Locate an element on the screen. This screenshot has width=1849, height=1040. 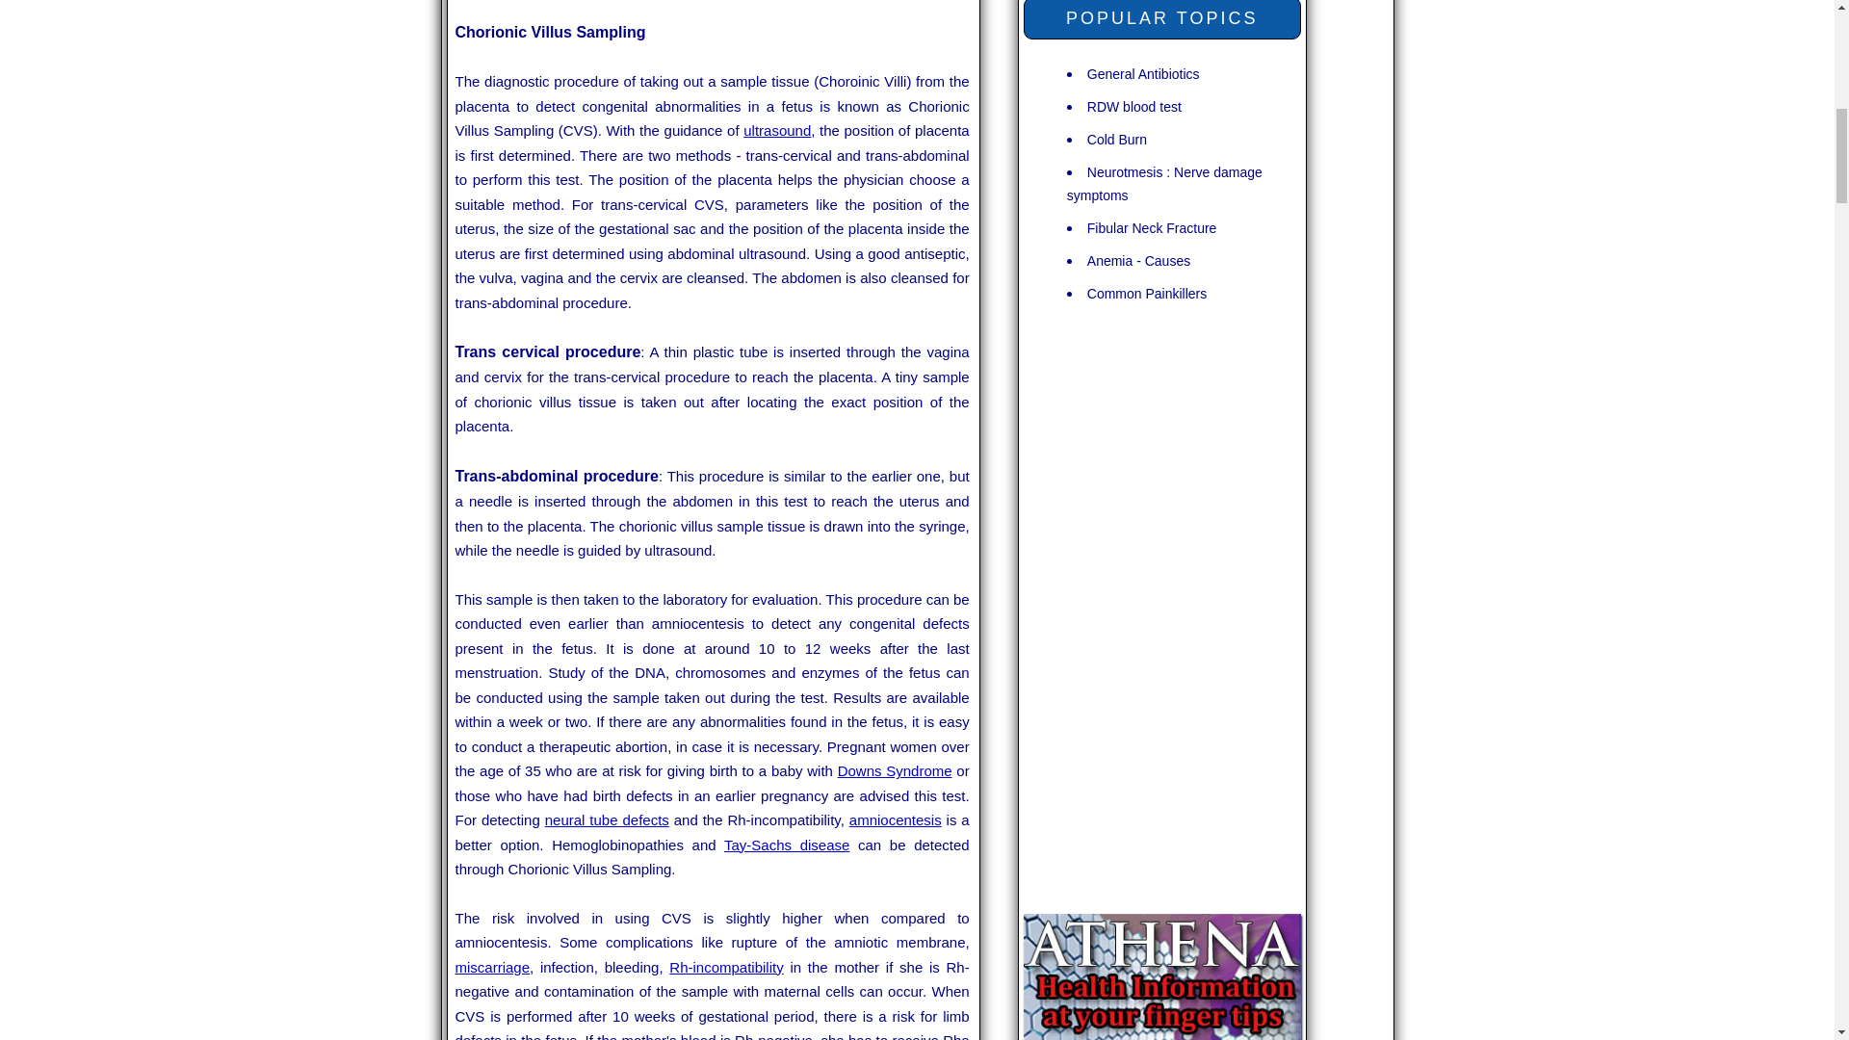
Fibular Neck Fracture is located at coordinates (1152, 227).